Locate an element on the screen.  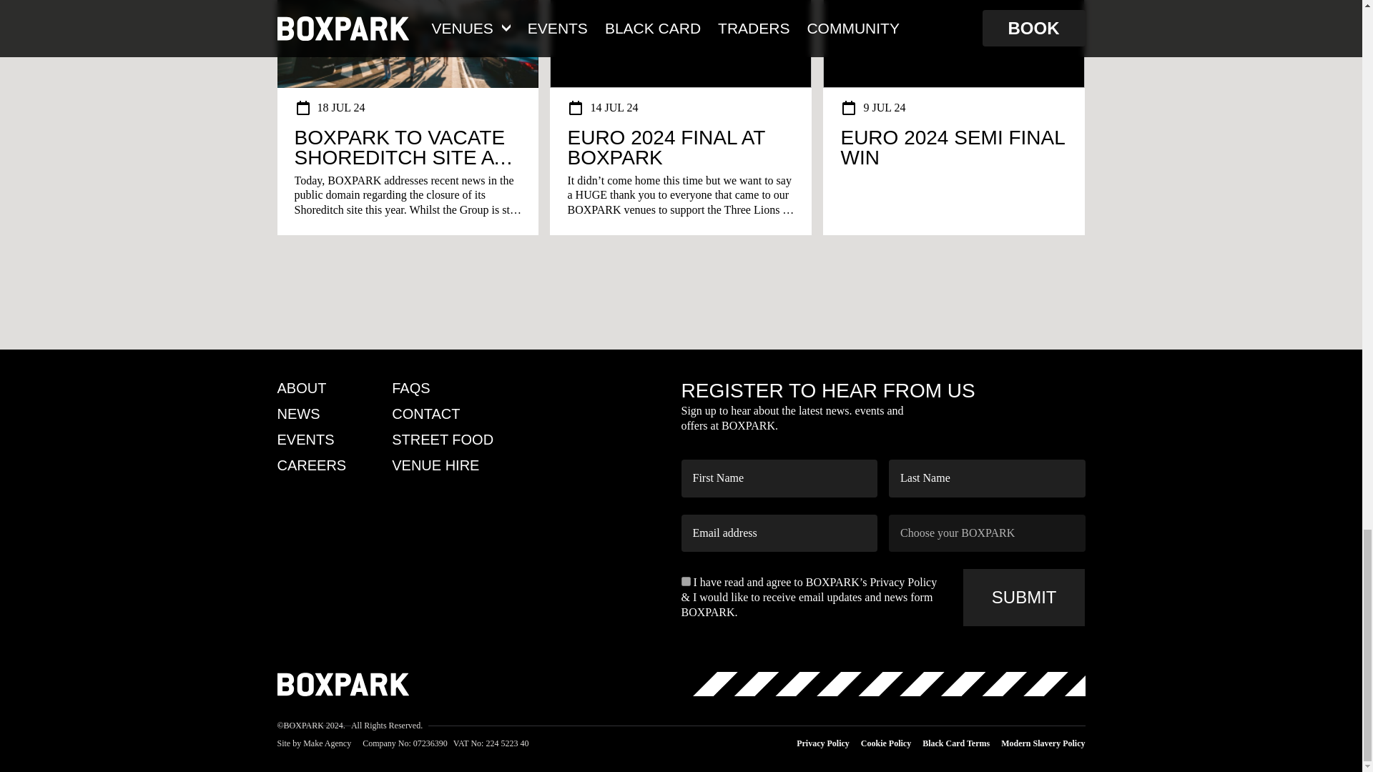
1 is located at coordinates (685, 580).